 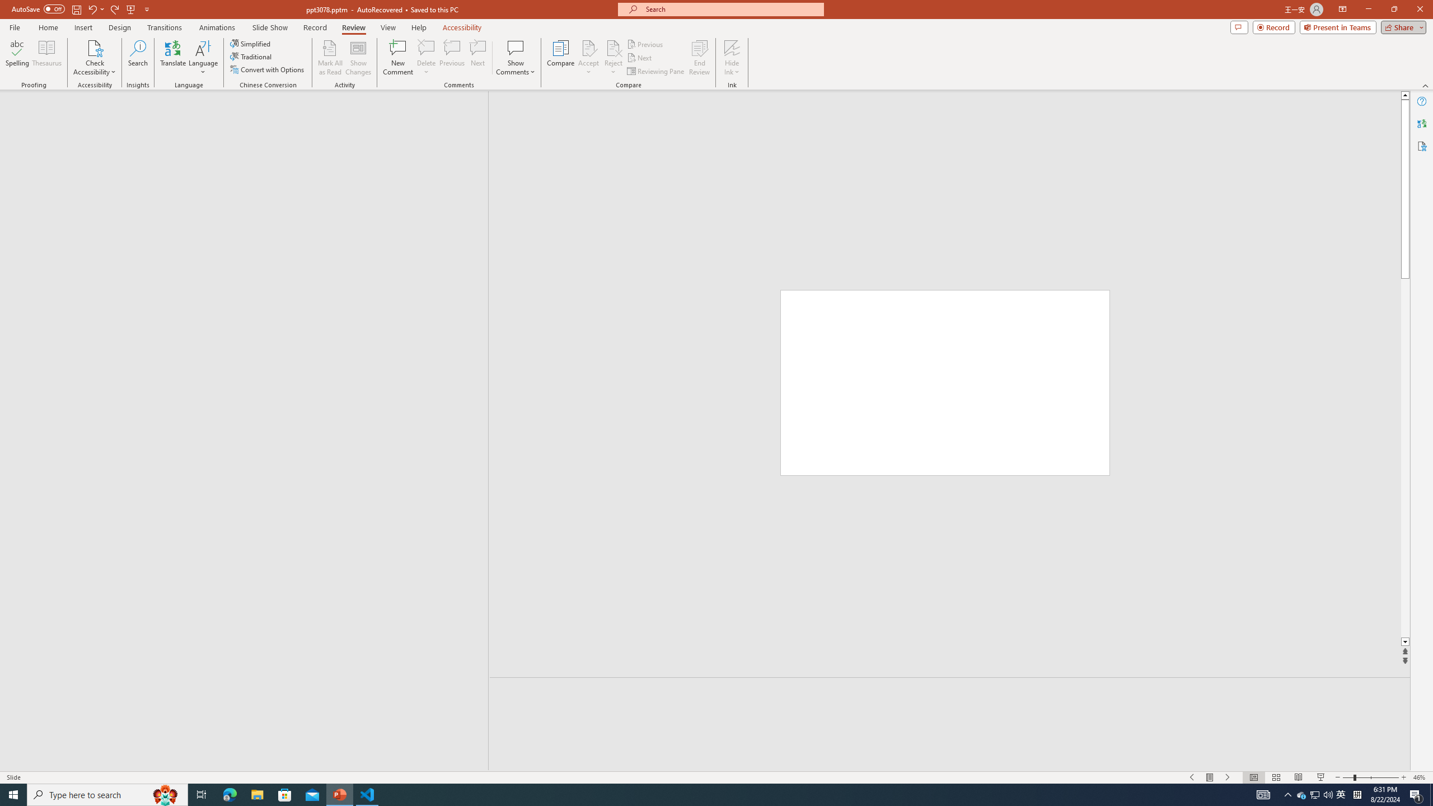 What do you see at coordinates (639, 58) in the screenshot?
I see `Next` at bounding box center [639, 58].